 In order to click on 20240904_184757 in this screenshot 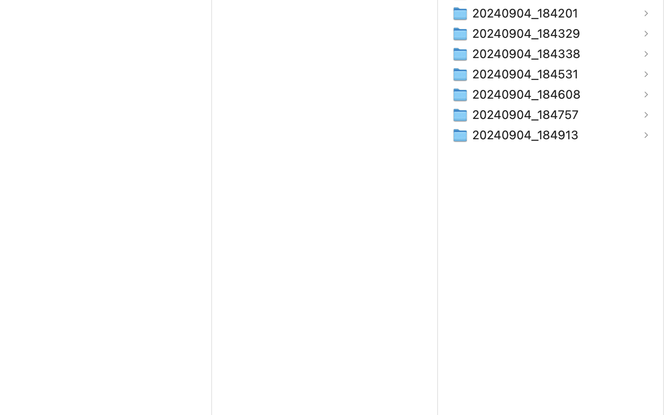, I will do `click(528, 114)`.